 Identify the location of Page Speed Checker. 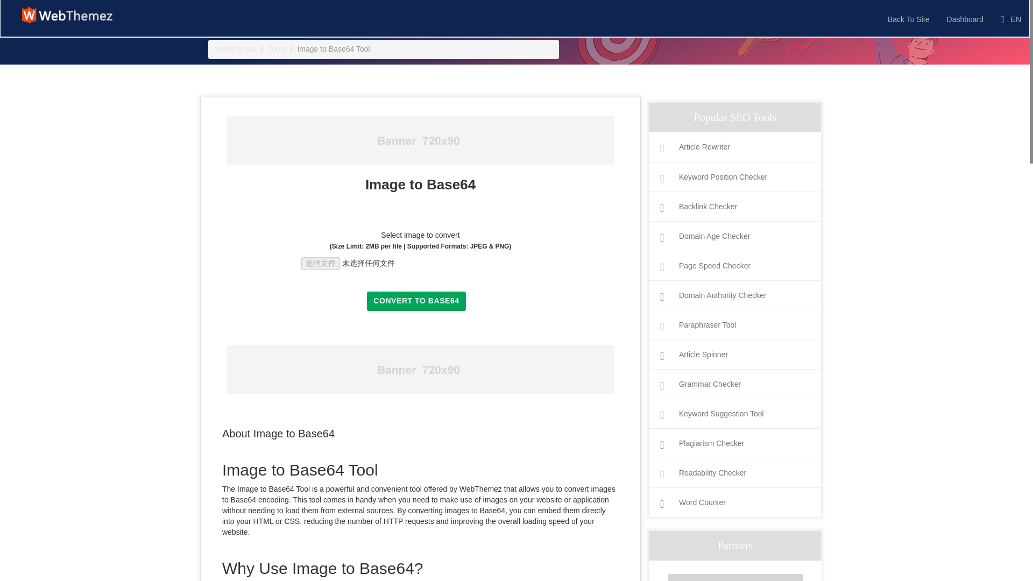
(735, 266).